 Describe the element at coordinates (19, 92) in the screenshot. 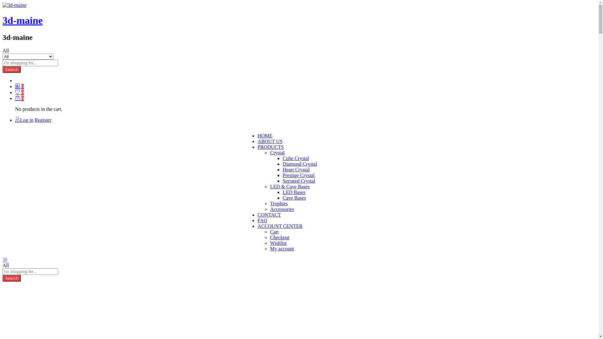

I see `0` at that location.